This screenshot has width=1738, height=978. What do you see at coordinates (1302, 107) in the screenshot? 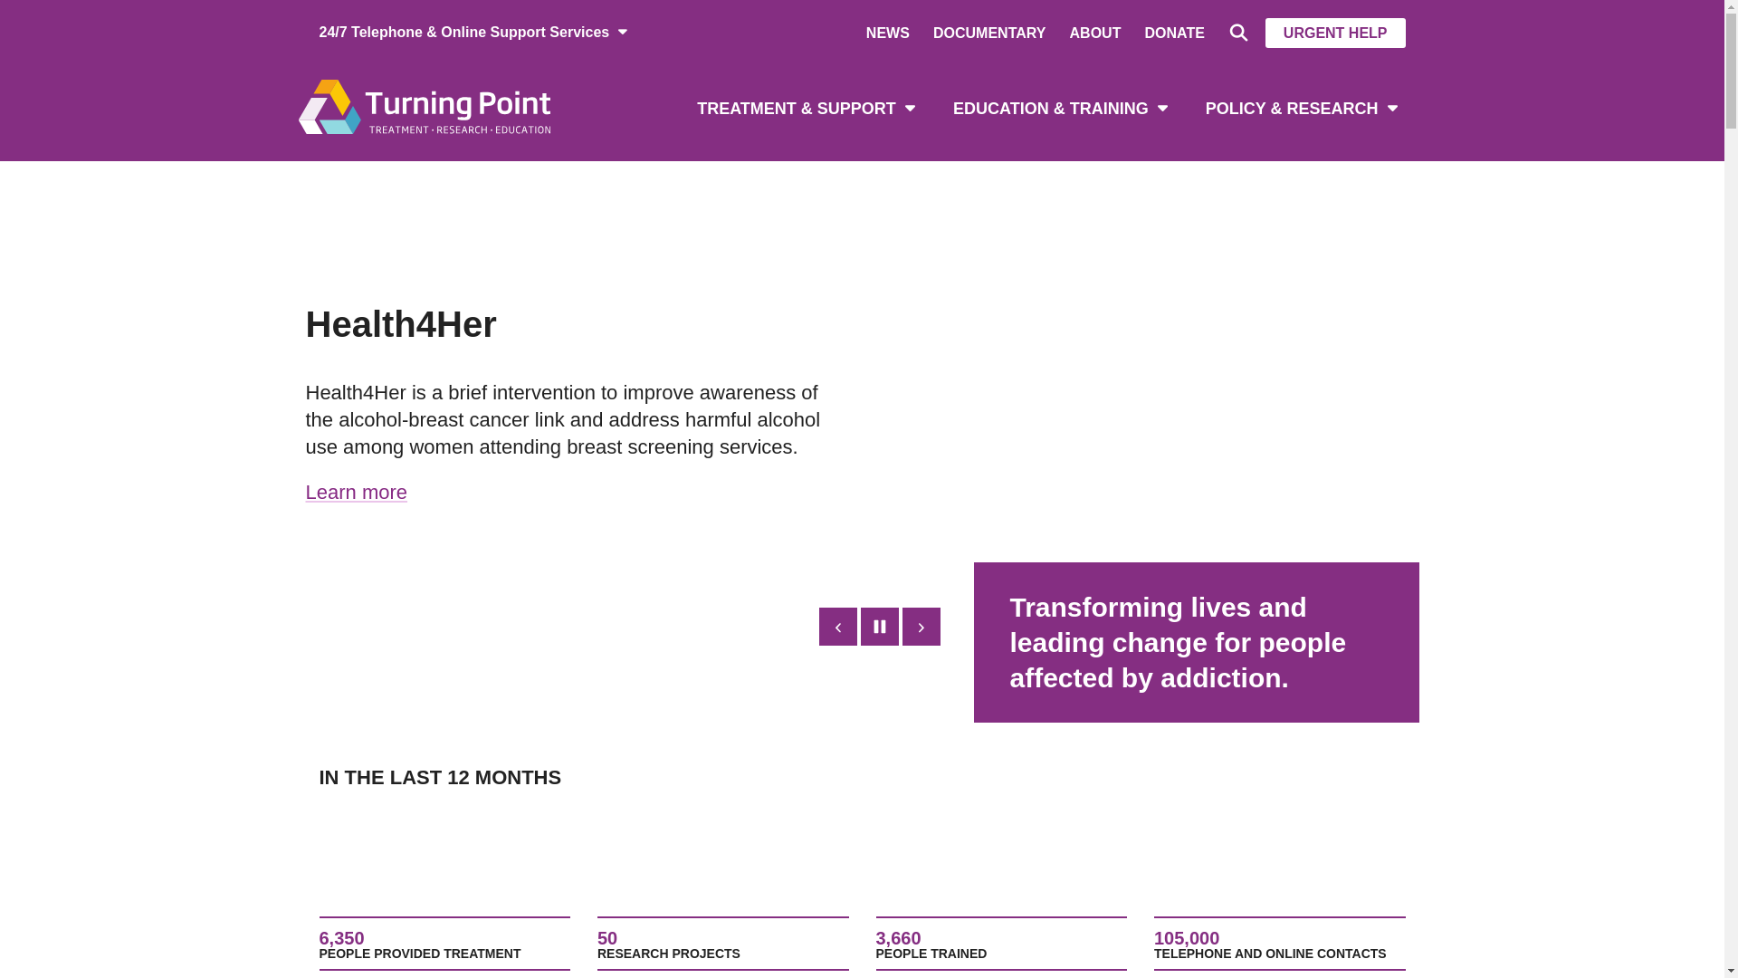
I see `POLICY & RESEARCH` at bounding box center [1302, 107].